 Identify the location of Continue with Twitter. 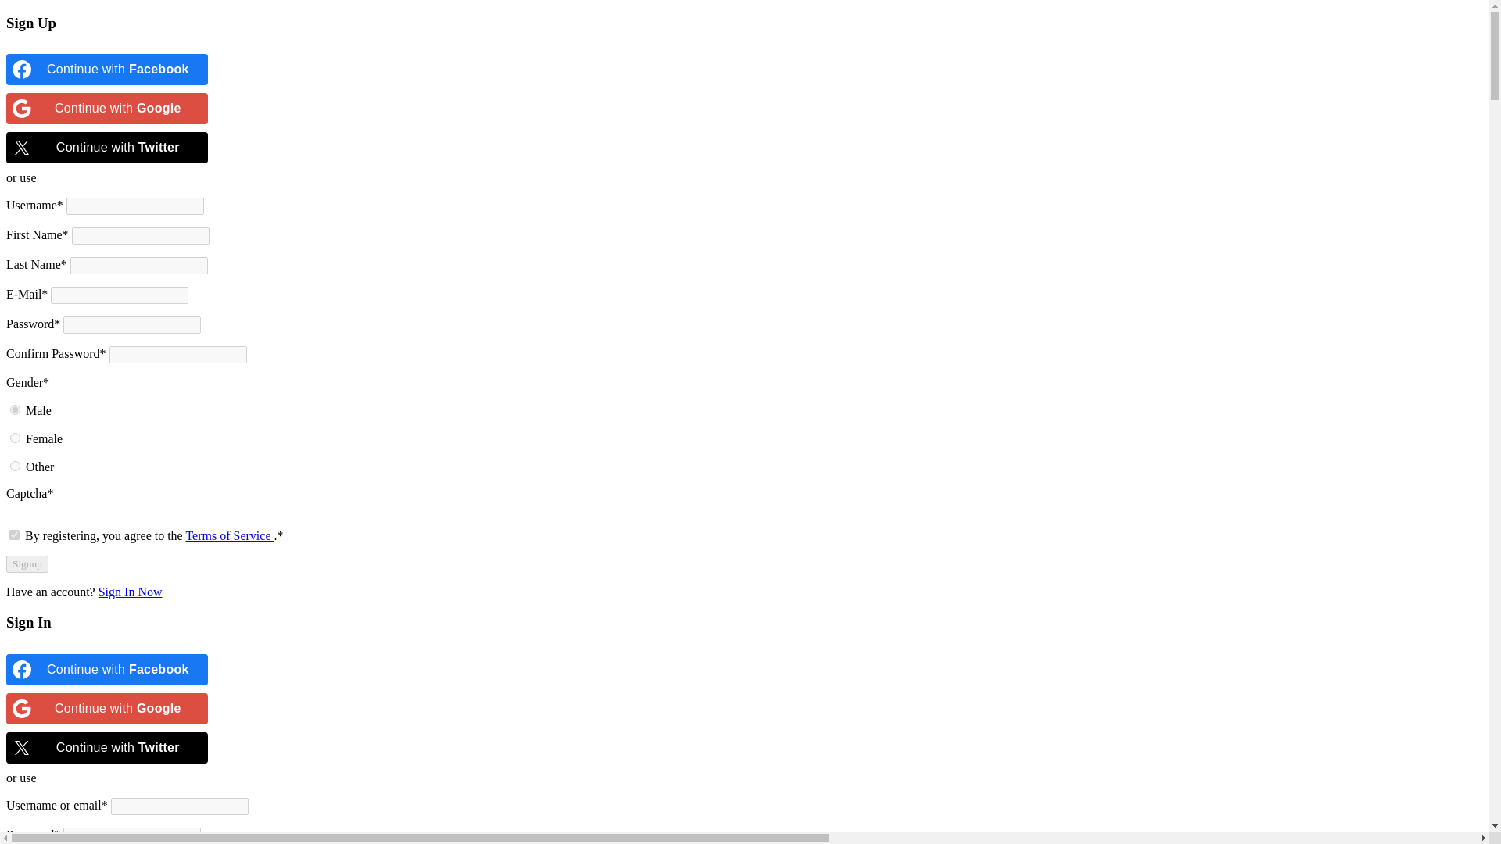
(106, 147).